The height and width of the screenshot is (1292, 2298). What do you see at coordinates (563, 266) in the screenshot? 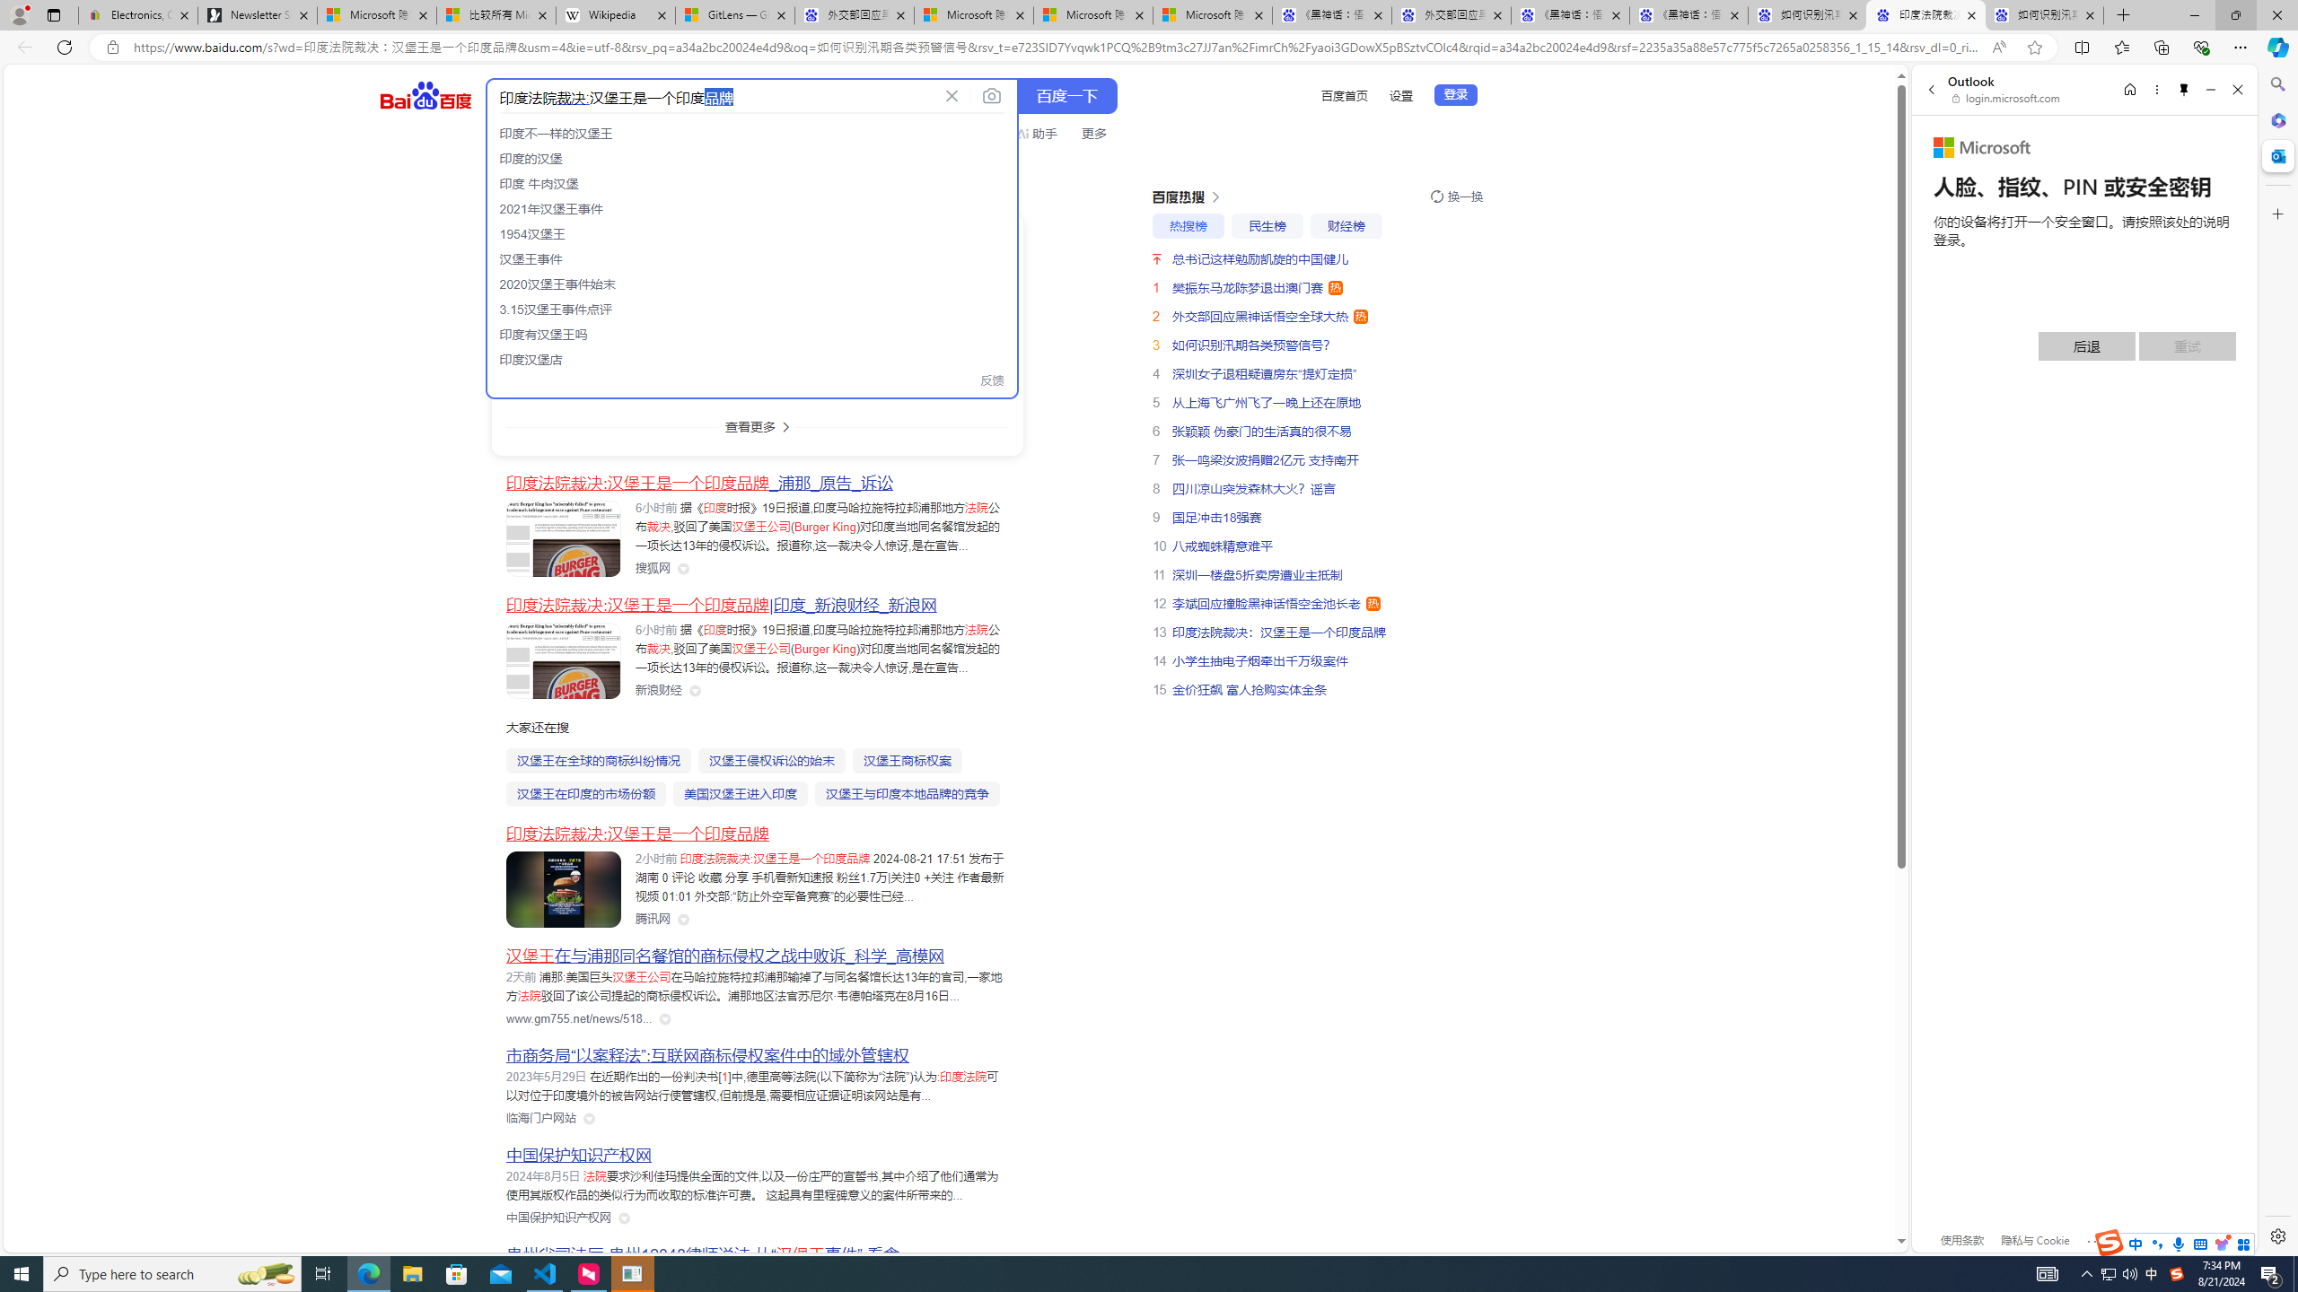
I see `Class: c-img c-img-radius-large` at bounding box center [563, 266].